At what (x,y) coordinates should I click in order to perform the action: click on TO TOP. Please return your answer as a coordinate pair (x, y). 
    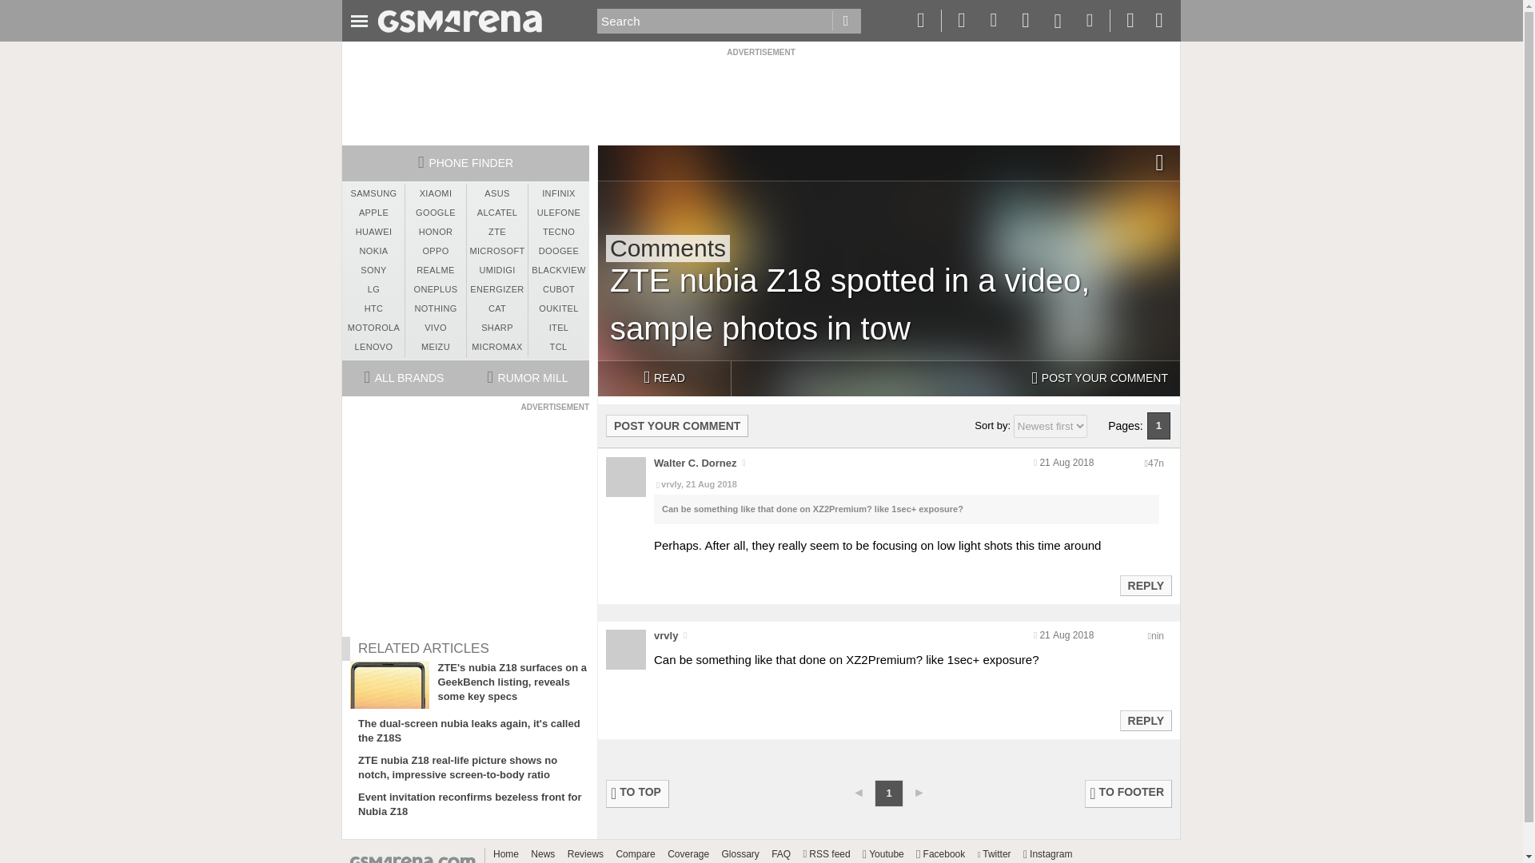
    Looking at the image, I should click on (638, 793).